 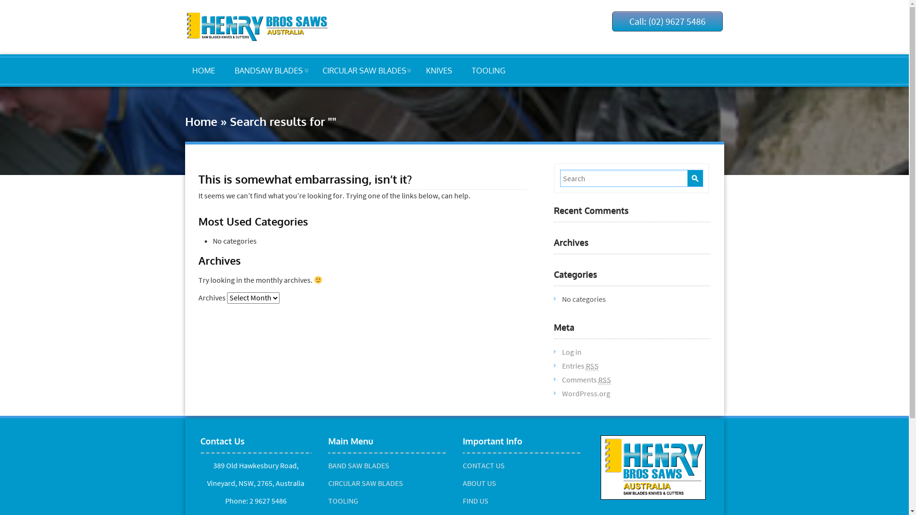 I want to click on CIRCULAR SAW BLADES, so click(x=365, y=483).